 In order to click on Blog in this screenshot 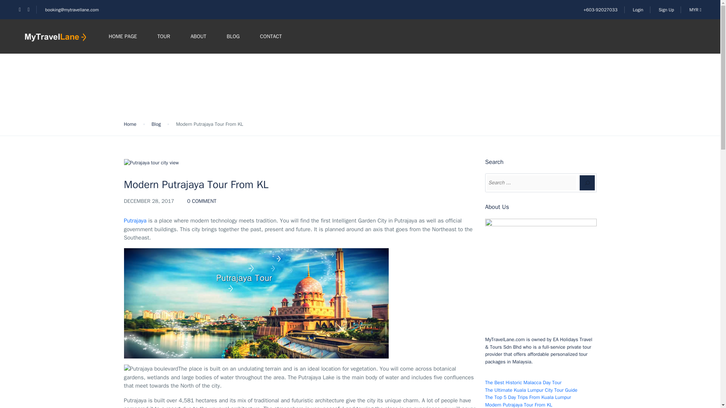, I will do `click(157, 124)`.